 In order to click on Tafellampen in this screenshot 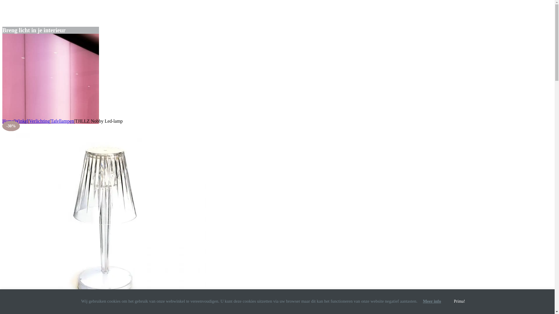, I will do `click(62, 121)`.